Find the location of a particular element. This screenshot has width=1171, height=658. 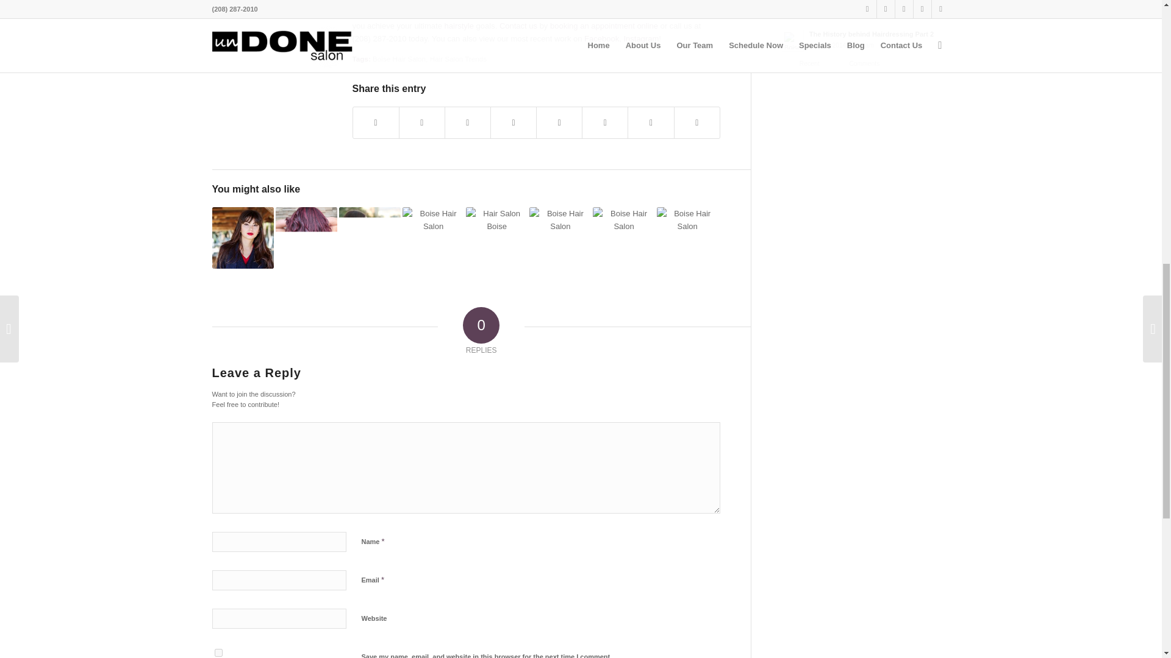

booking an appointment online is located at coordinates (605, 26).